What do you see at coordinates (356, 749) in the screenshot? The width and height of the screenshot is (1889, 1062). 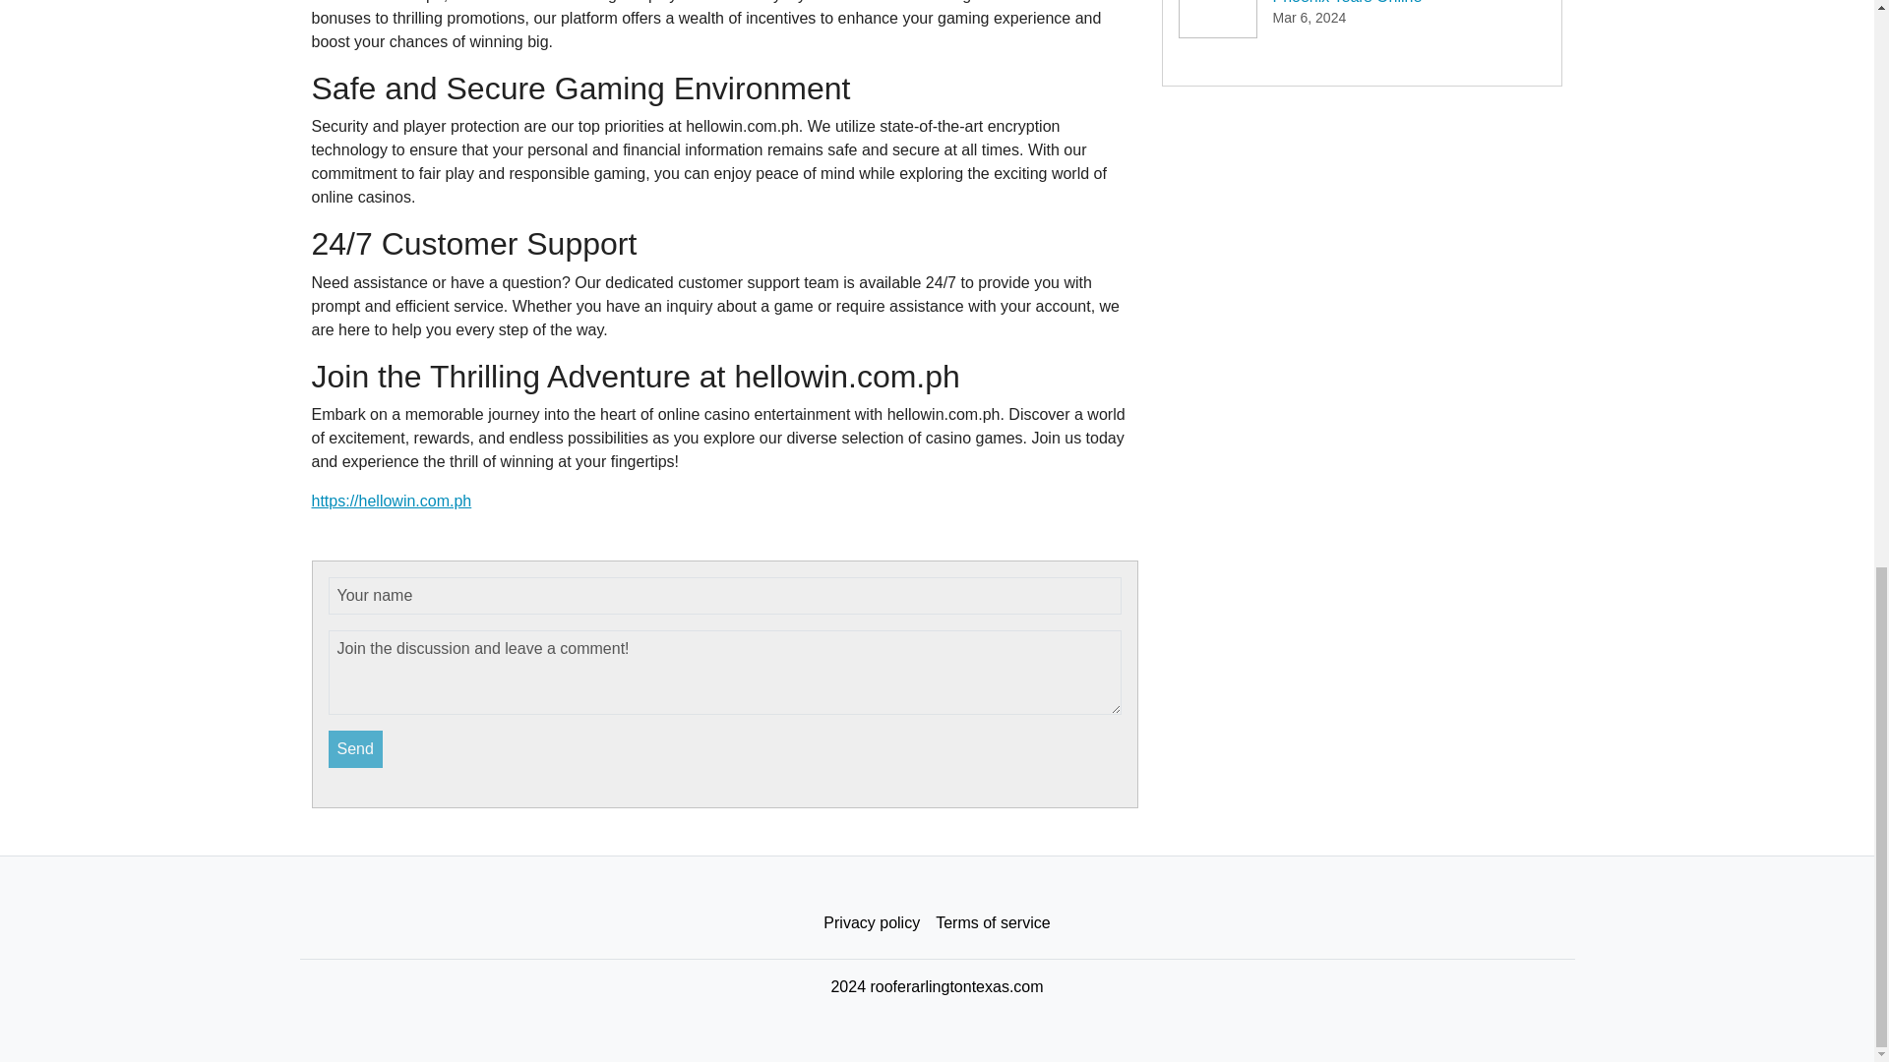 I see `Send` at bounding box center [356, 749].